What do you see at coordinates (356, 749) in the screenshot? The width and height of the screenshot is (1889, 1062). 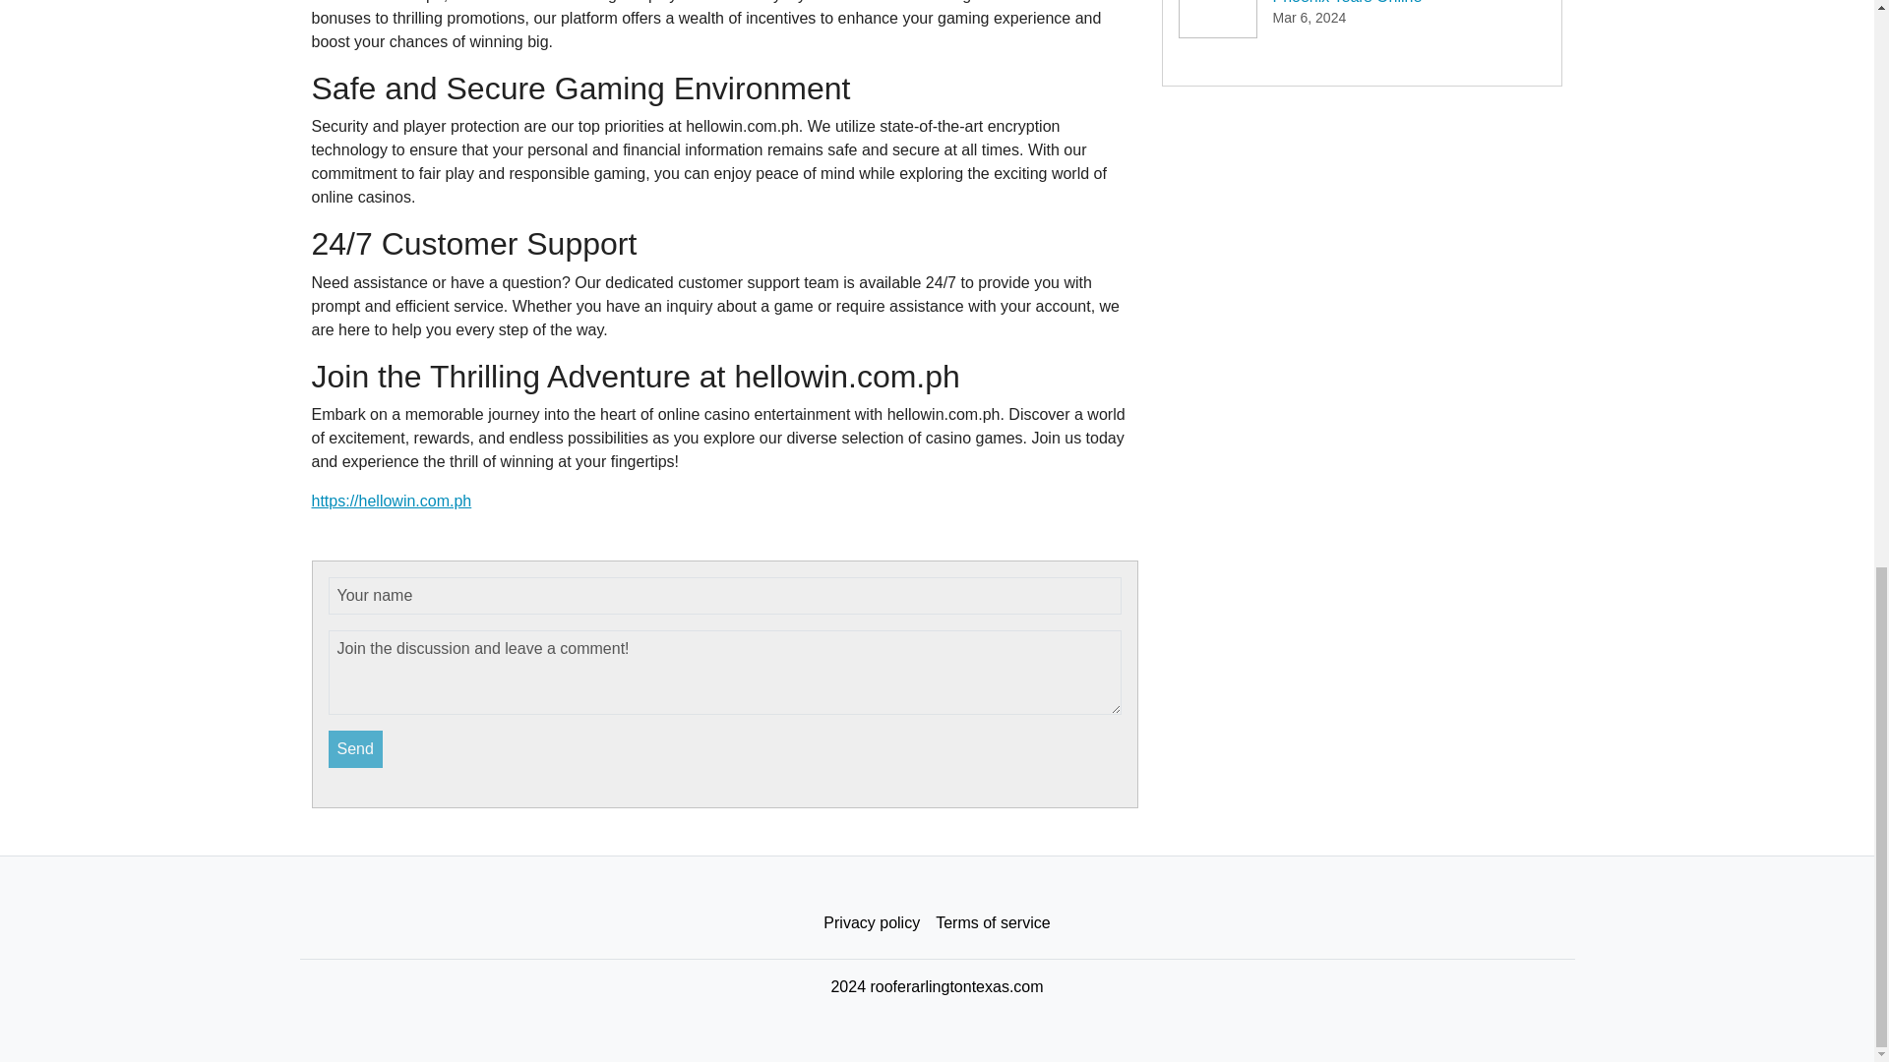 I see `Send` at bounding box center [356, 749].